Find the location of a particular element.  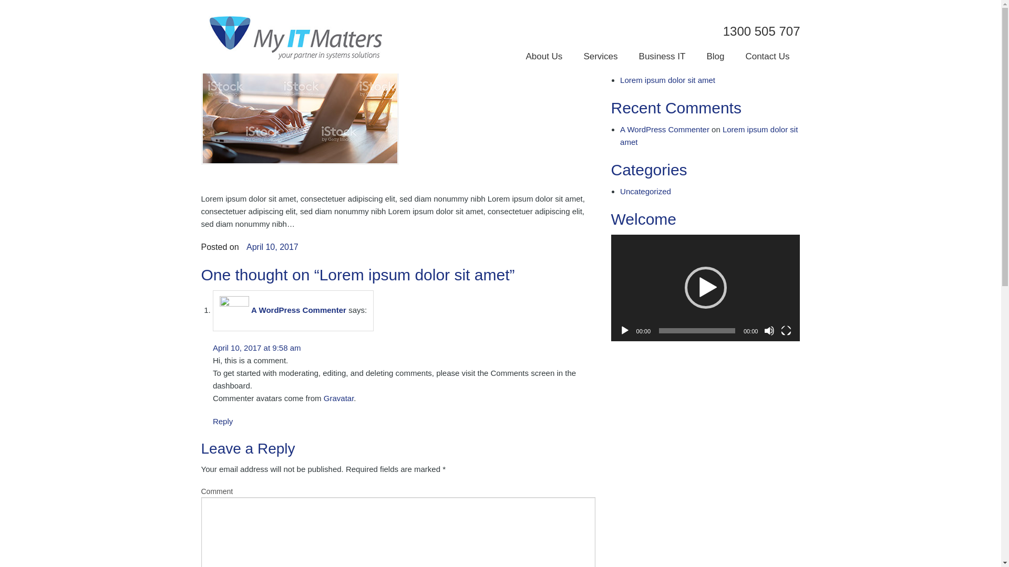

April 10, 2017 is located at coordinates (272, 247).